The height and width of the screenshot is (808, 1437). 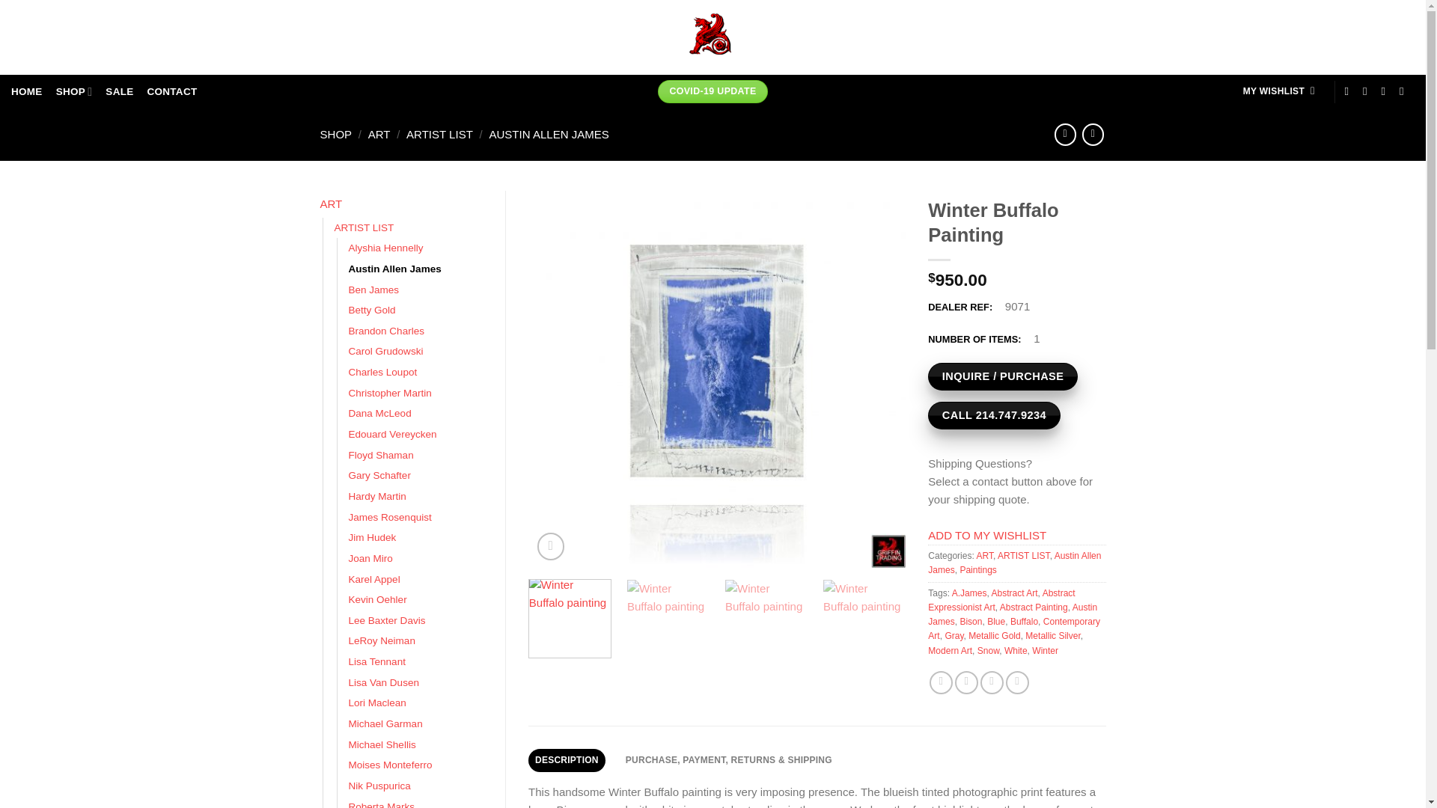 What do you see at coordinates (39, 37) in the screenshot?
I see `MENU` at bounding box center [39, 37].